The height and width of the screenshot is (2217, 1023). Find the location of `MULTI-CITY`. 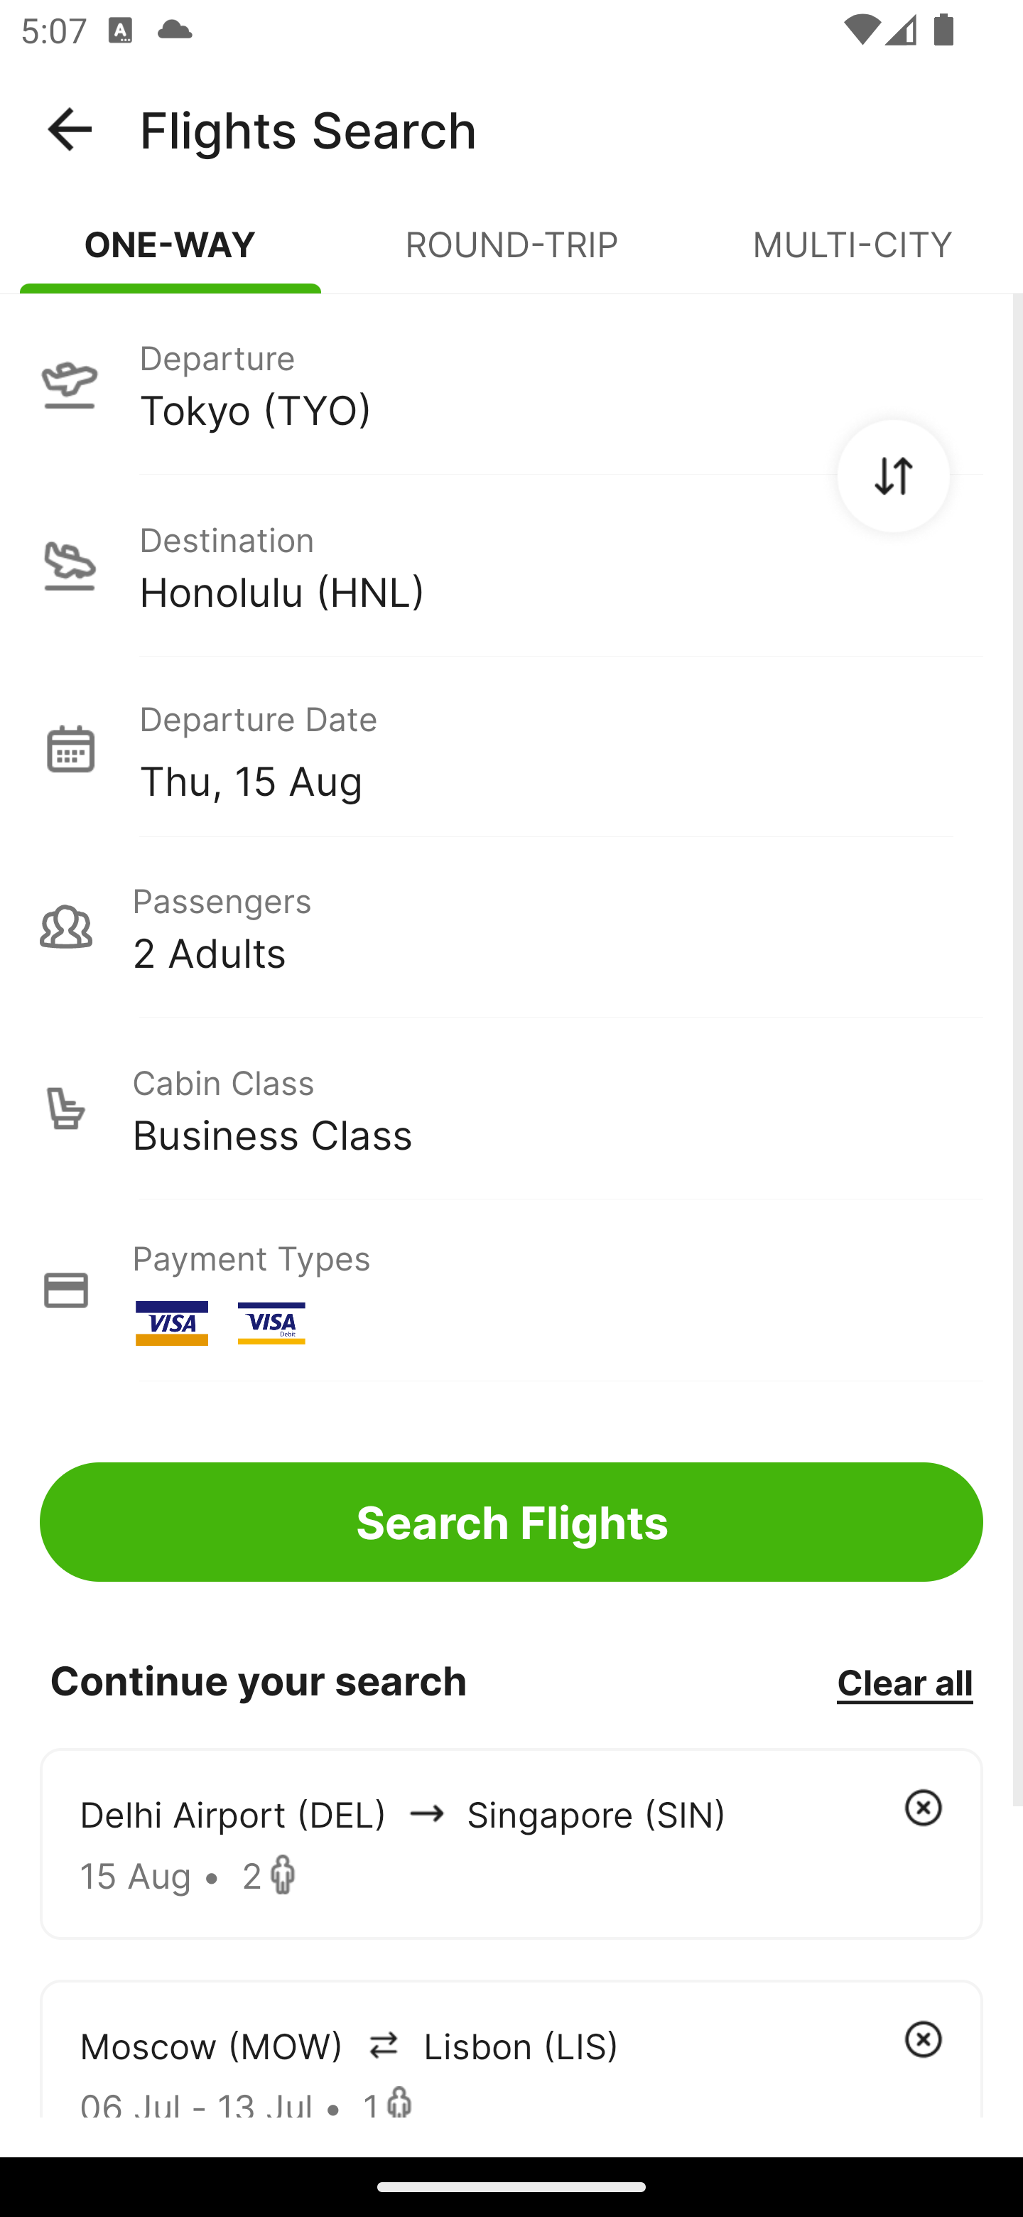

MULTI-CITY is located at coordinates (852, 256).